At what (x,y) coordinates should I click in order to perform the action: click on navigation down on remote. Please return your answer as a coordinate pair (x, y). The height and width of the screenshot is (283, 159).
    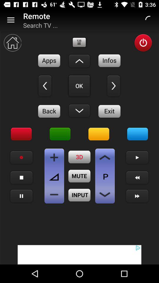
    Looking at the image, I should click on (79, 111).